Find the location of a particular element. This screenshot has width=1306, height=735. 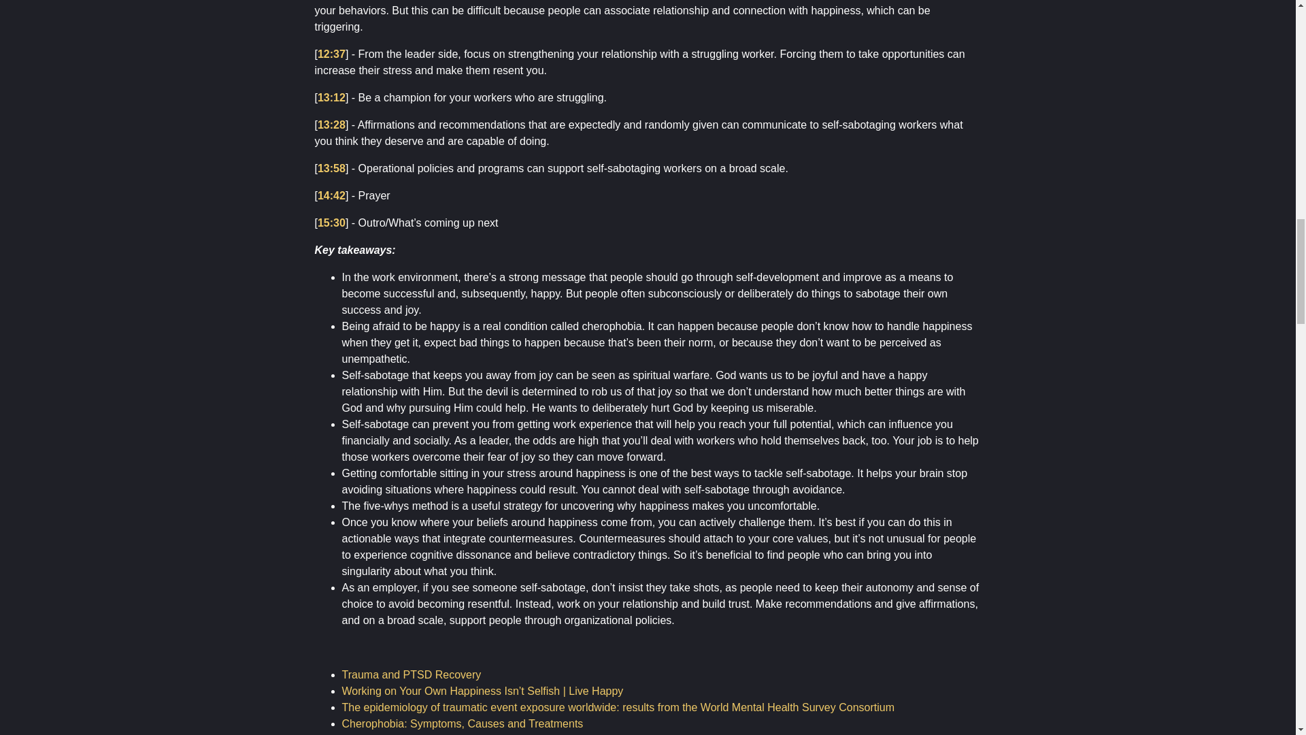

13:58 is located at coordinates (331, 167).